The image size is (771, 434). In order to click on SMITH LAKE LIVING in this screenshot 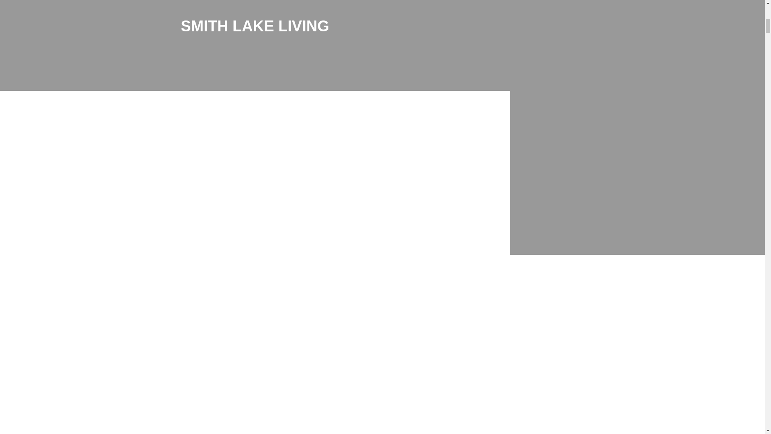, I will do `click(85, 160)`.